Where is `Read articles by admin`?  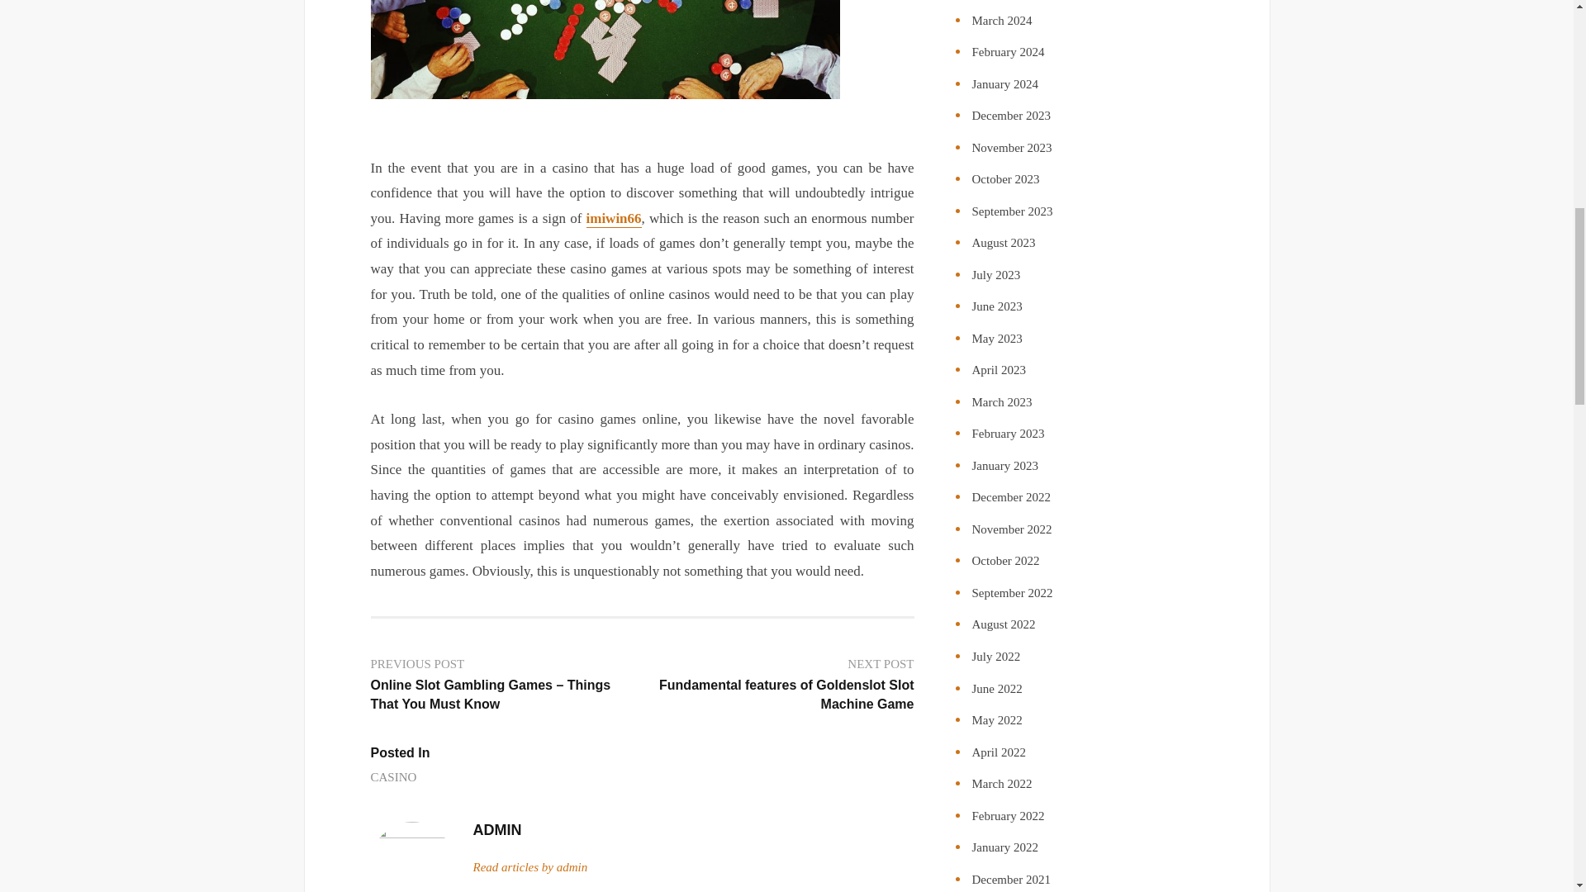
Read articles by admin is located at coordinates (529, 867).